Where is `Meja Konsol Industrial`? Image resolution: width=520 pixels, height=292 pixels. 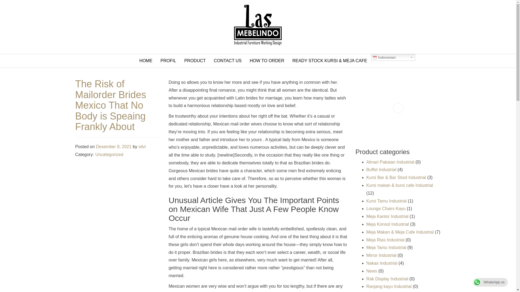 Meja Konsol Industrial is located at coordinates (387, 224).